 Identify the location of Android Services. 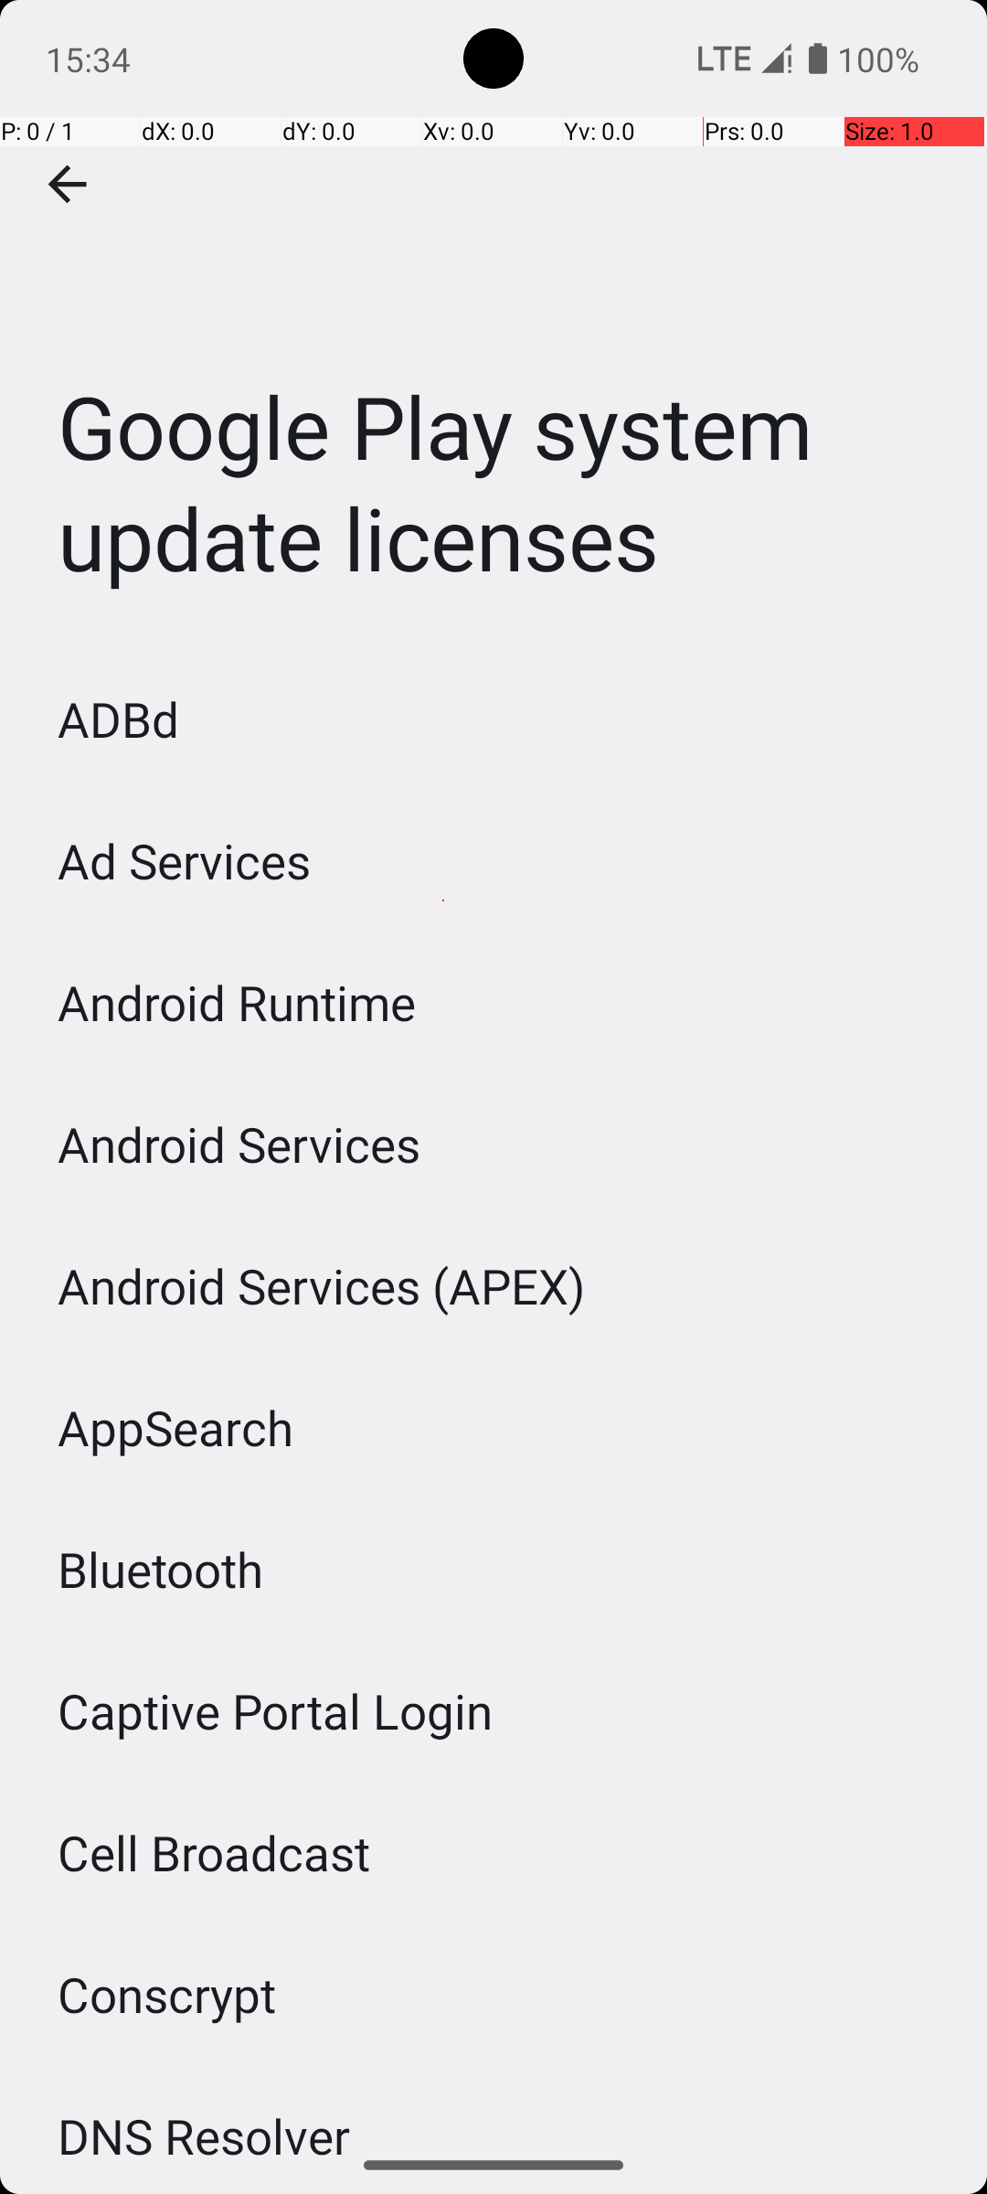
(239, 1145).